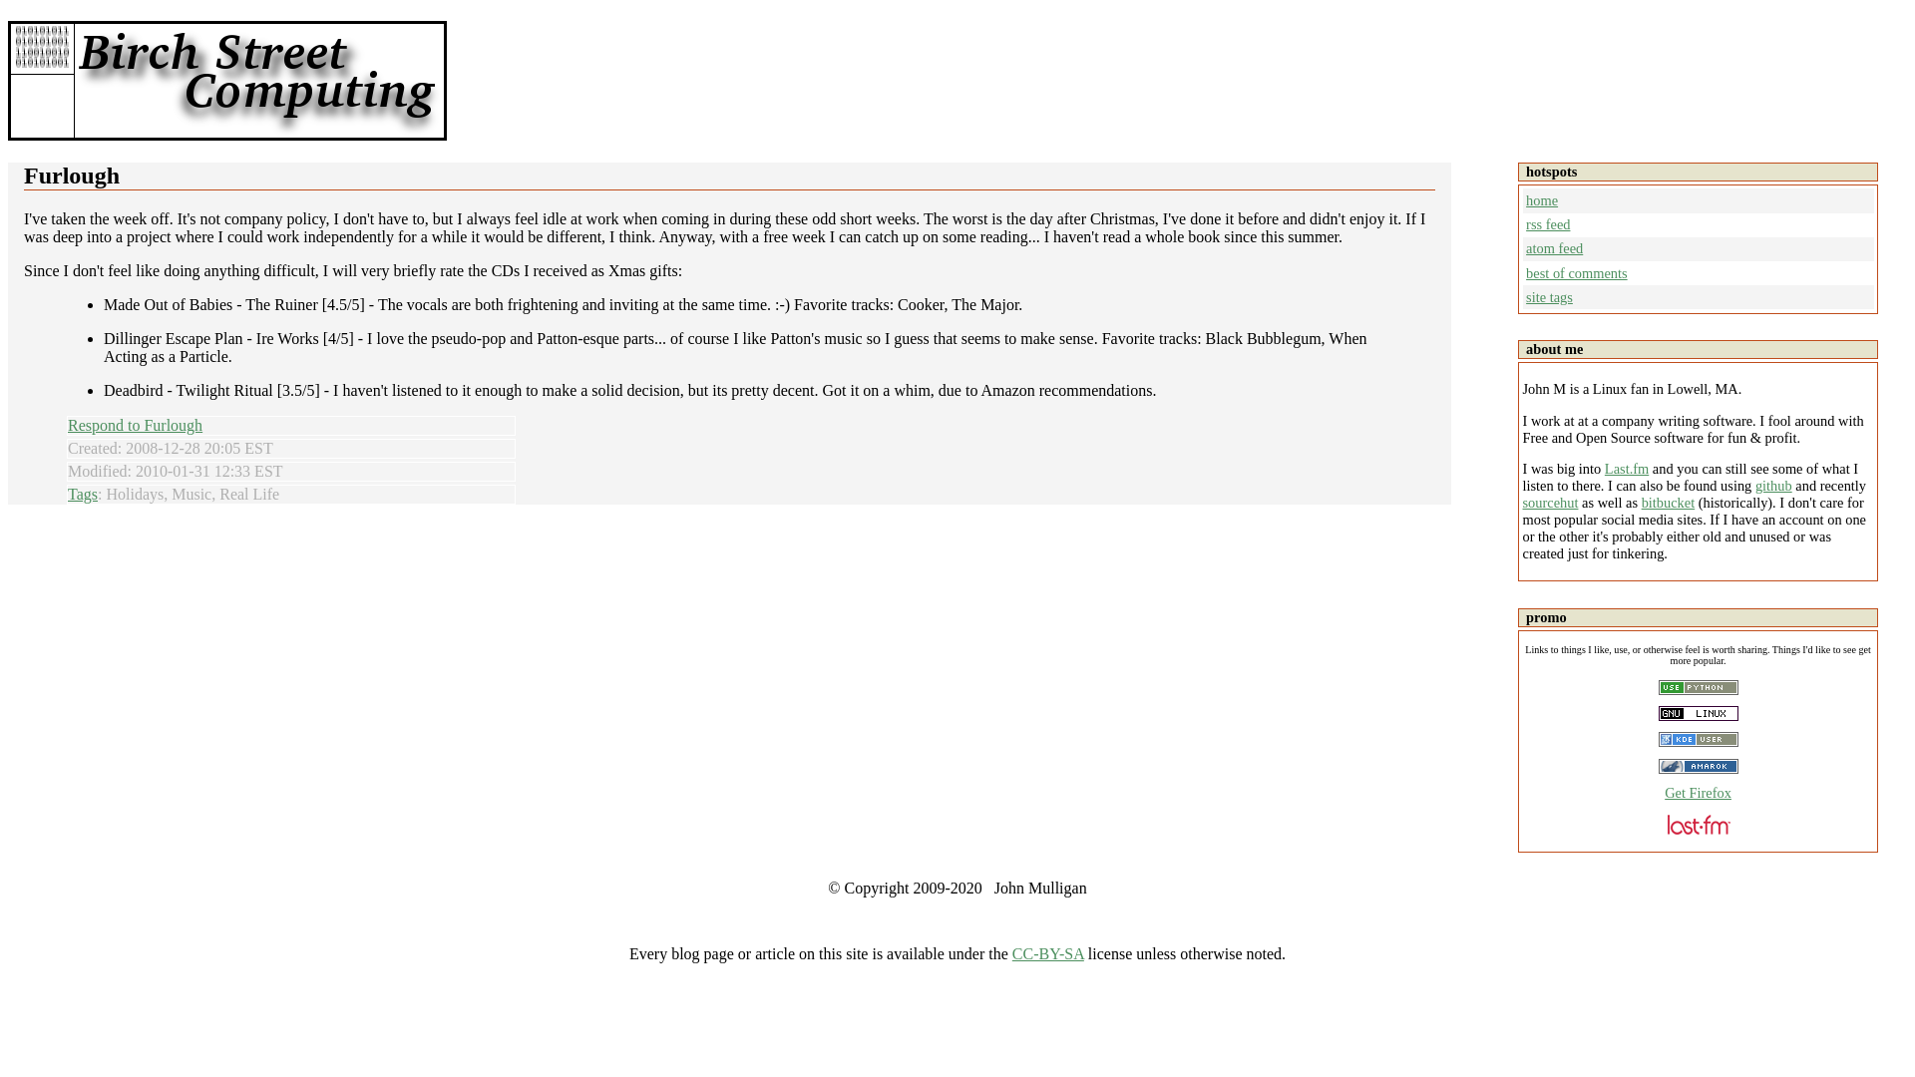 Image resolution: width=1915 pixels, height=1077 pixels. What do you see at coordinates (1550, 502) in the screenshot?
I see `sourcehut` at bounding box center [1550, 502].